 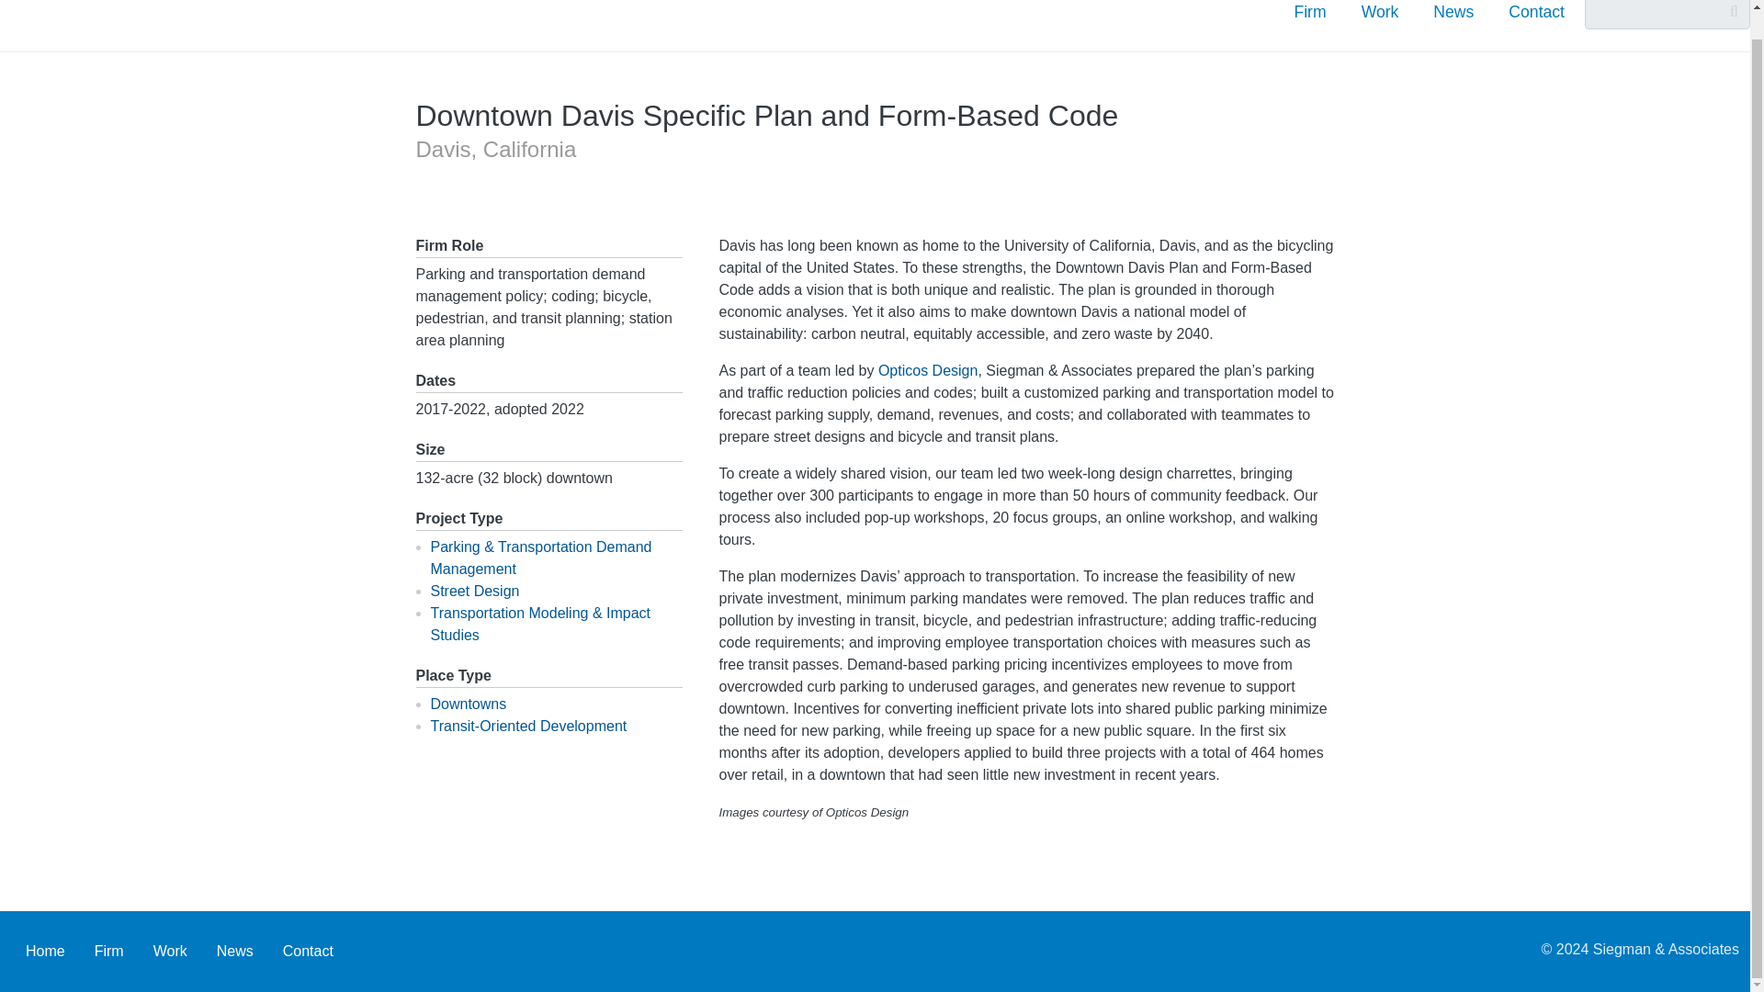 What do you see at coordinates (235, 952) in the screenshot?
I see `News` at bounding box center [235, 952].